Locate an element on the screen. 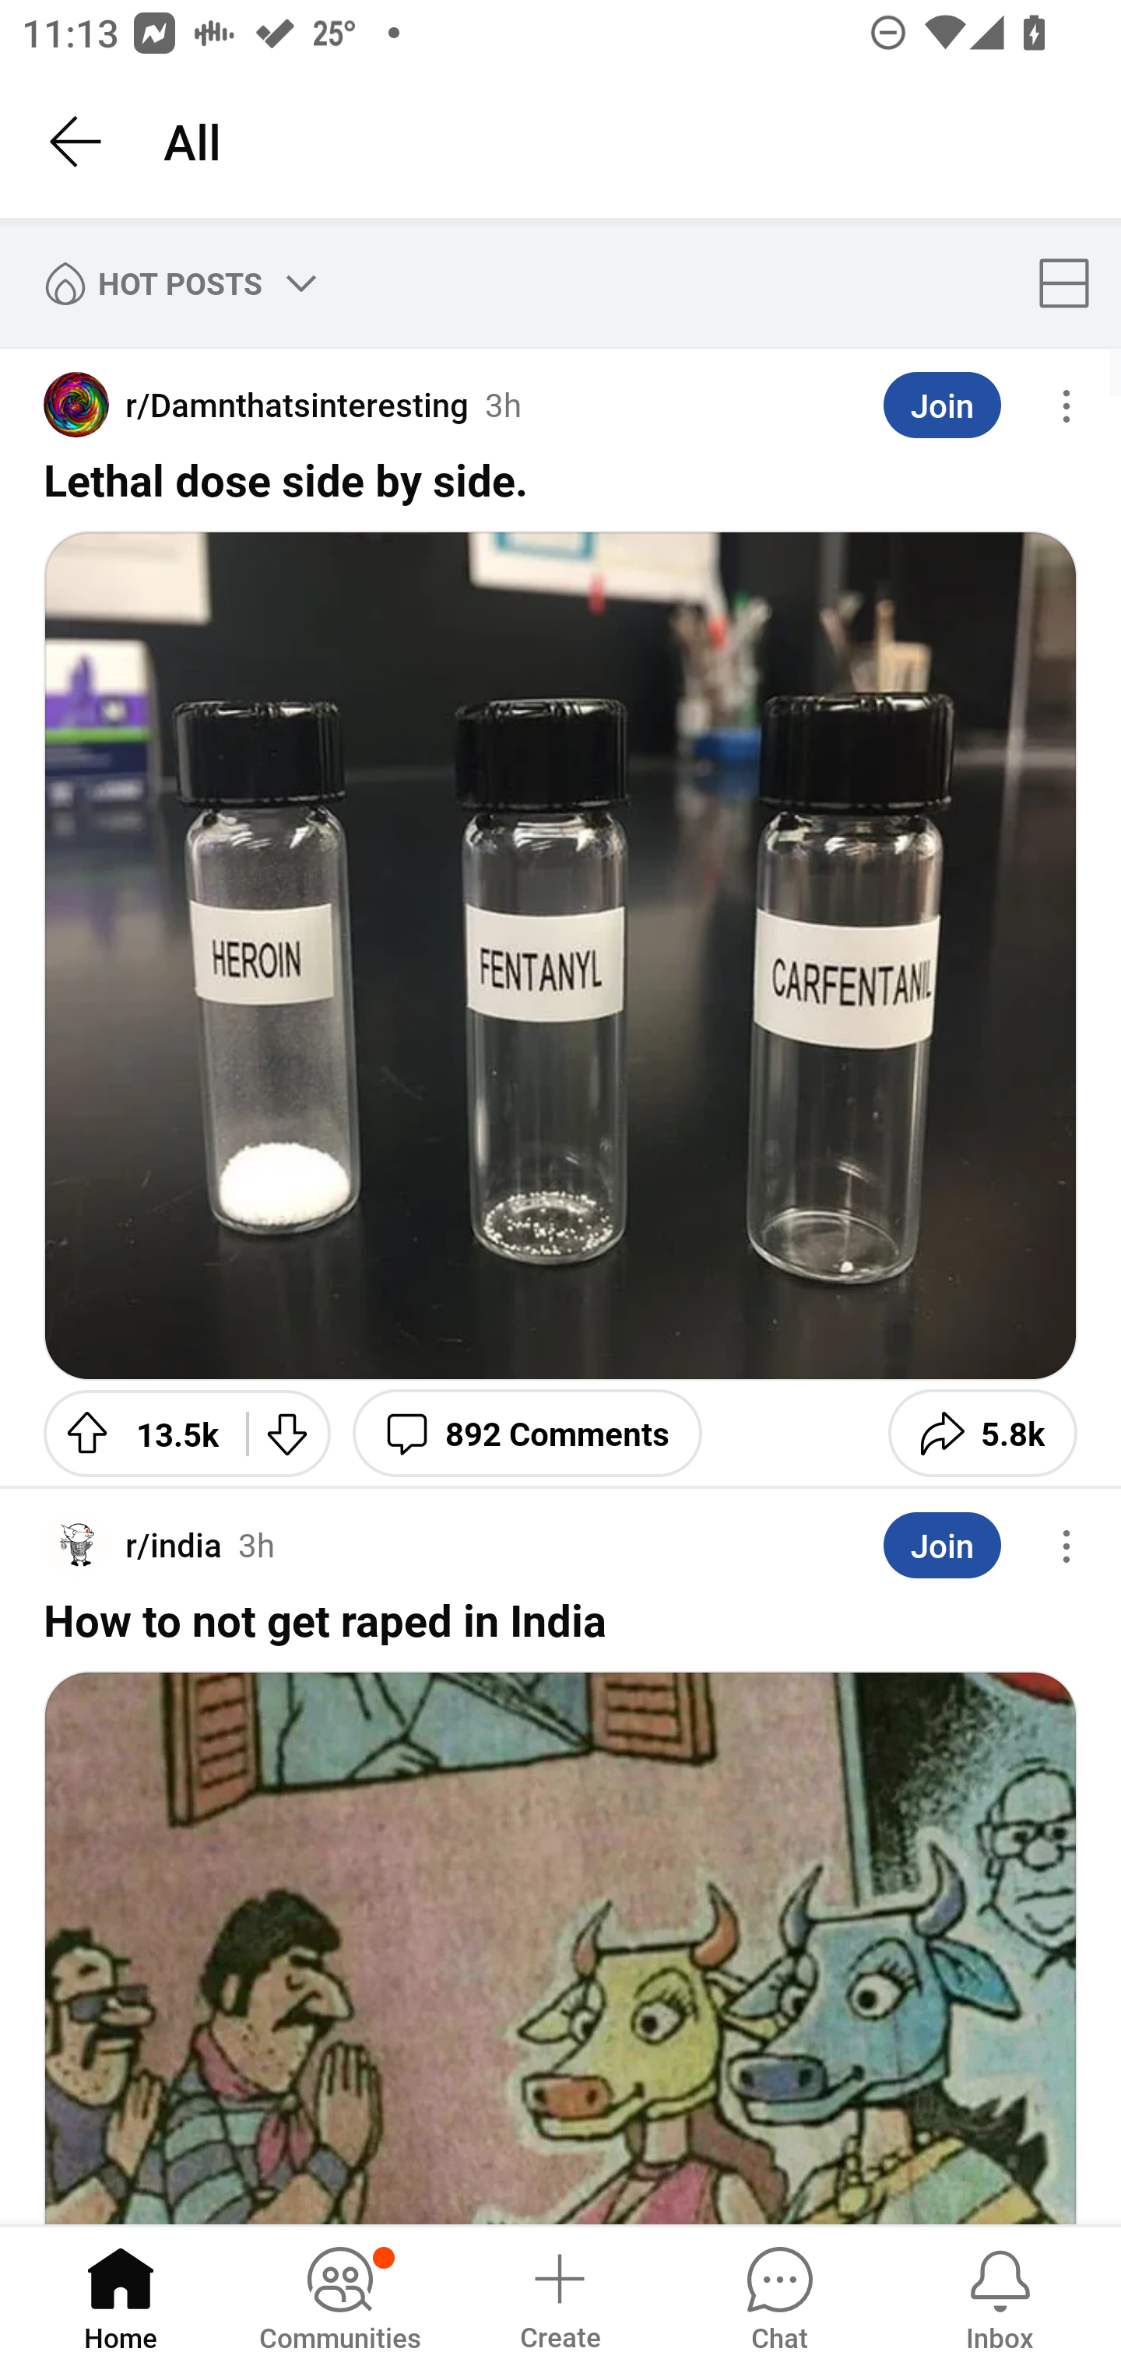 Image resolution: width=1121 pixels, height=2366 pixels. Inbox is located at coordinates (1000, 2294).